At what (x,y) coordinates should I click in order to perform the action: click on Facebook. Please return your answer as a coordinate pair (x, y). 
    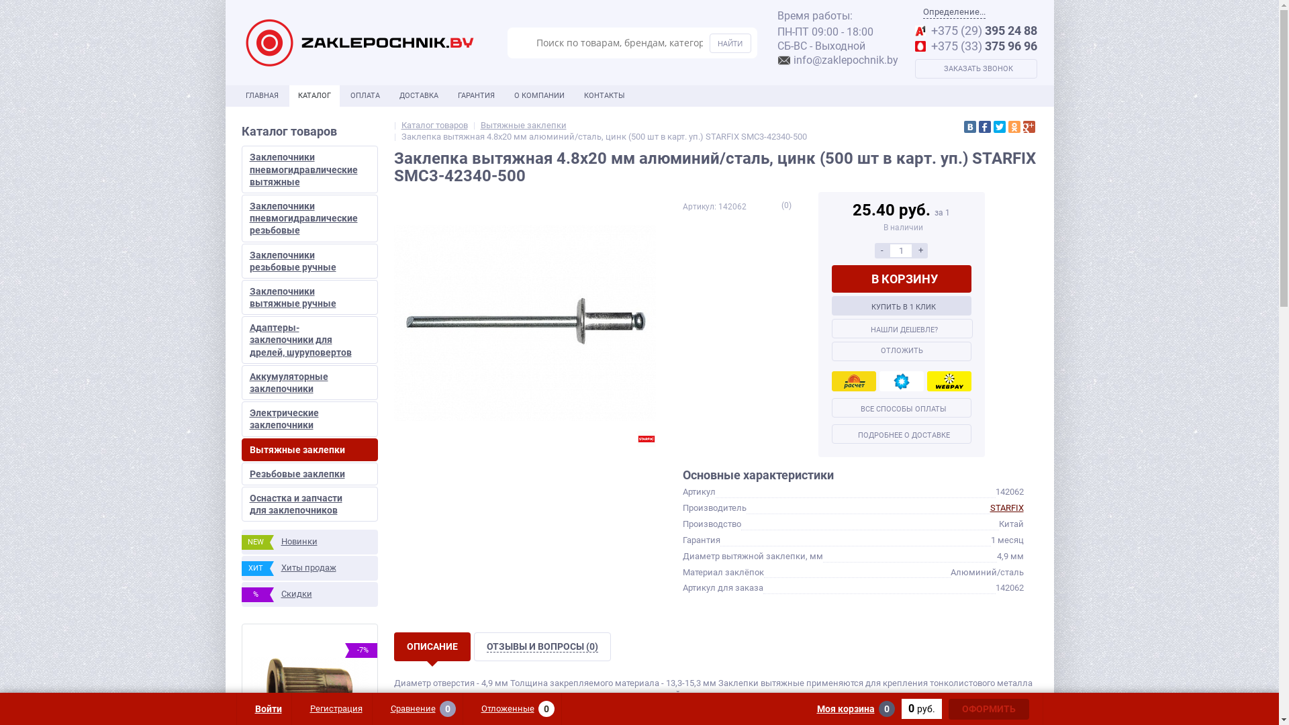
    Looking at the image, I should click on (985, 127).